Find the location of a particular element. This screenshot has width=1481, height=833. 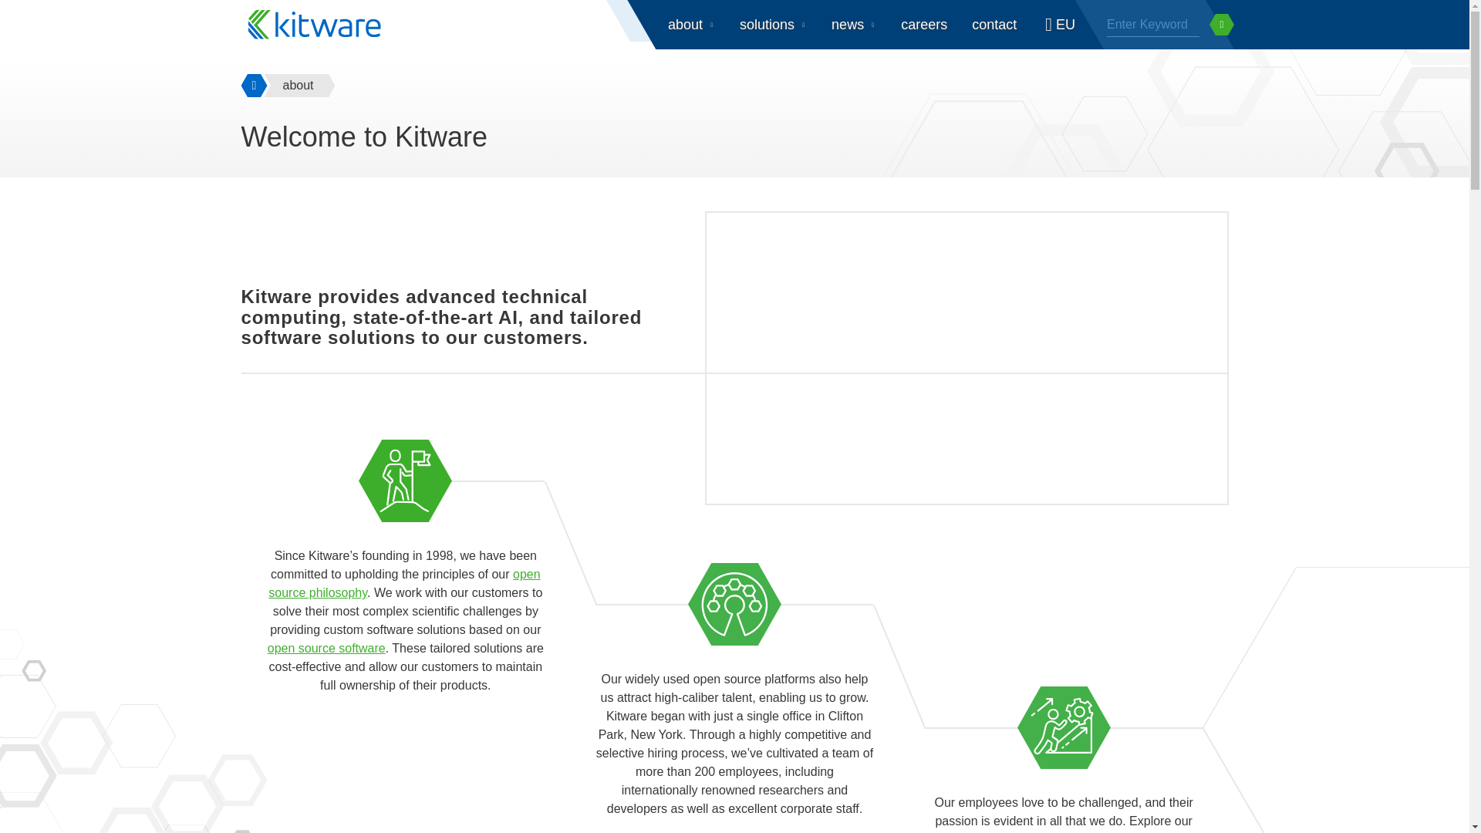

about is located at coordinates (691, 25).